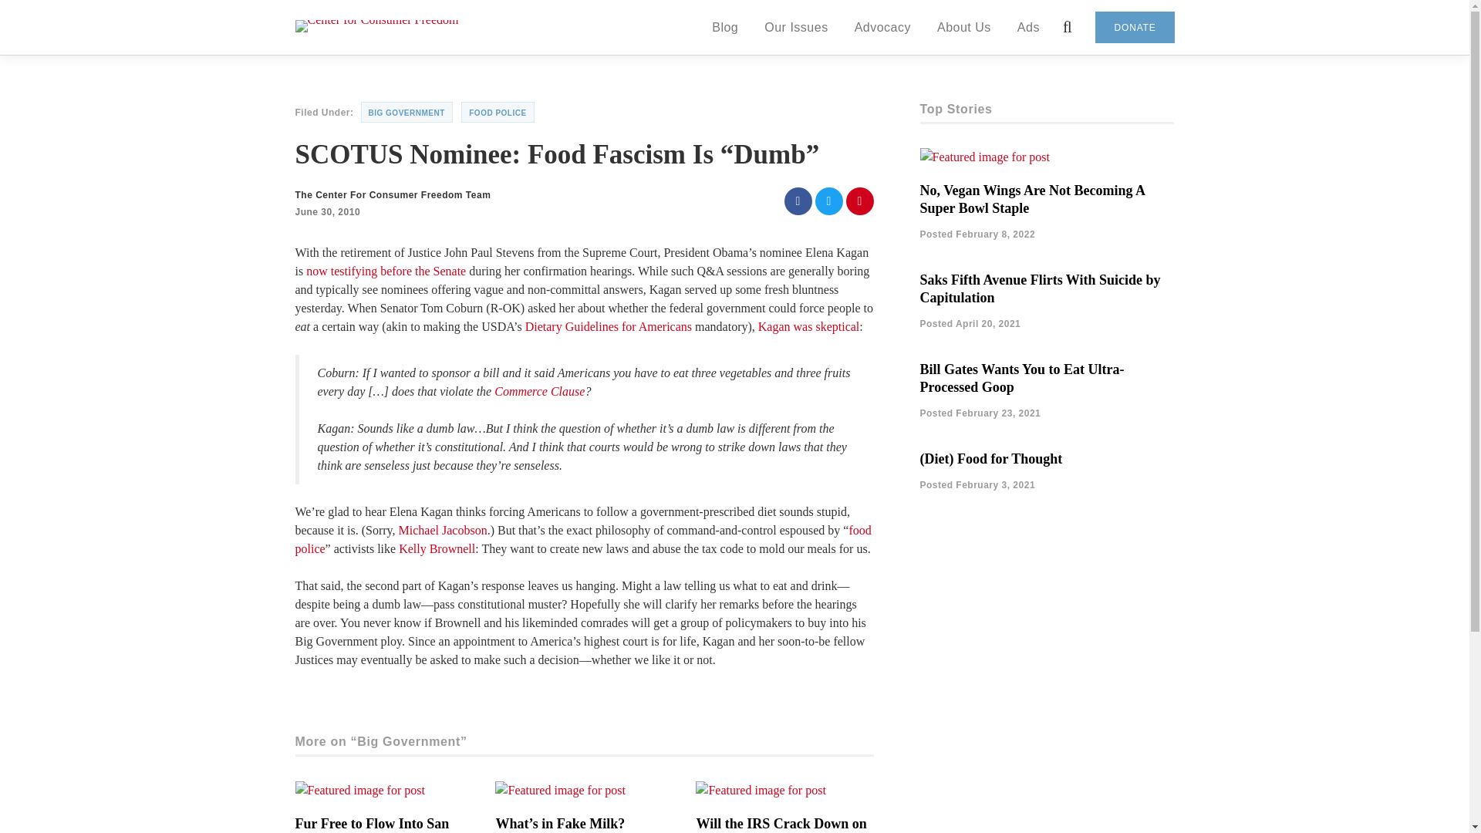 The image size is (1481, 833). I want to click on food police, so click(582, 540).